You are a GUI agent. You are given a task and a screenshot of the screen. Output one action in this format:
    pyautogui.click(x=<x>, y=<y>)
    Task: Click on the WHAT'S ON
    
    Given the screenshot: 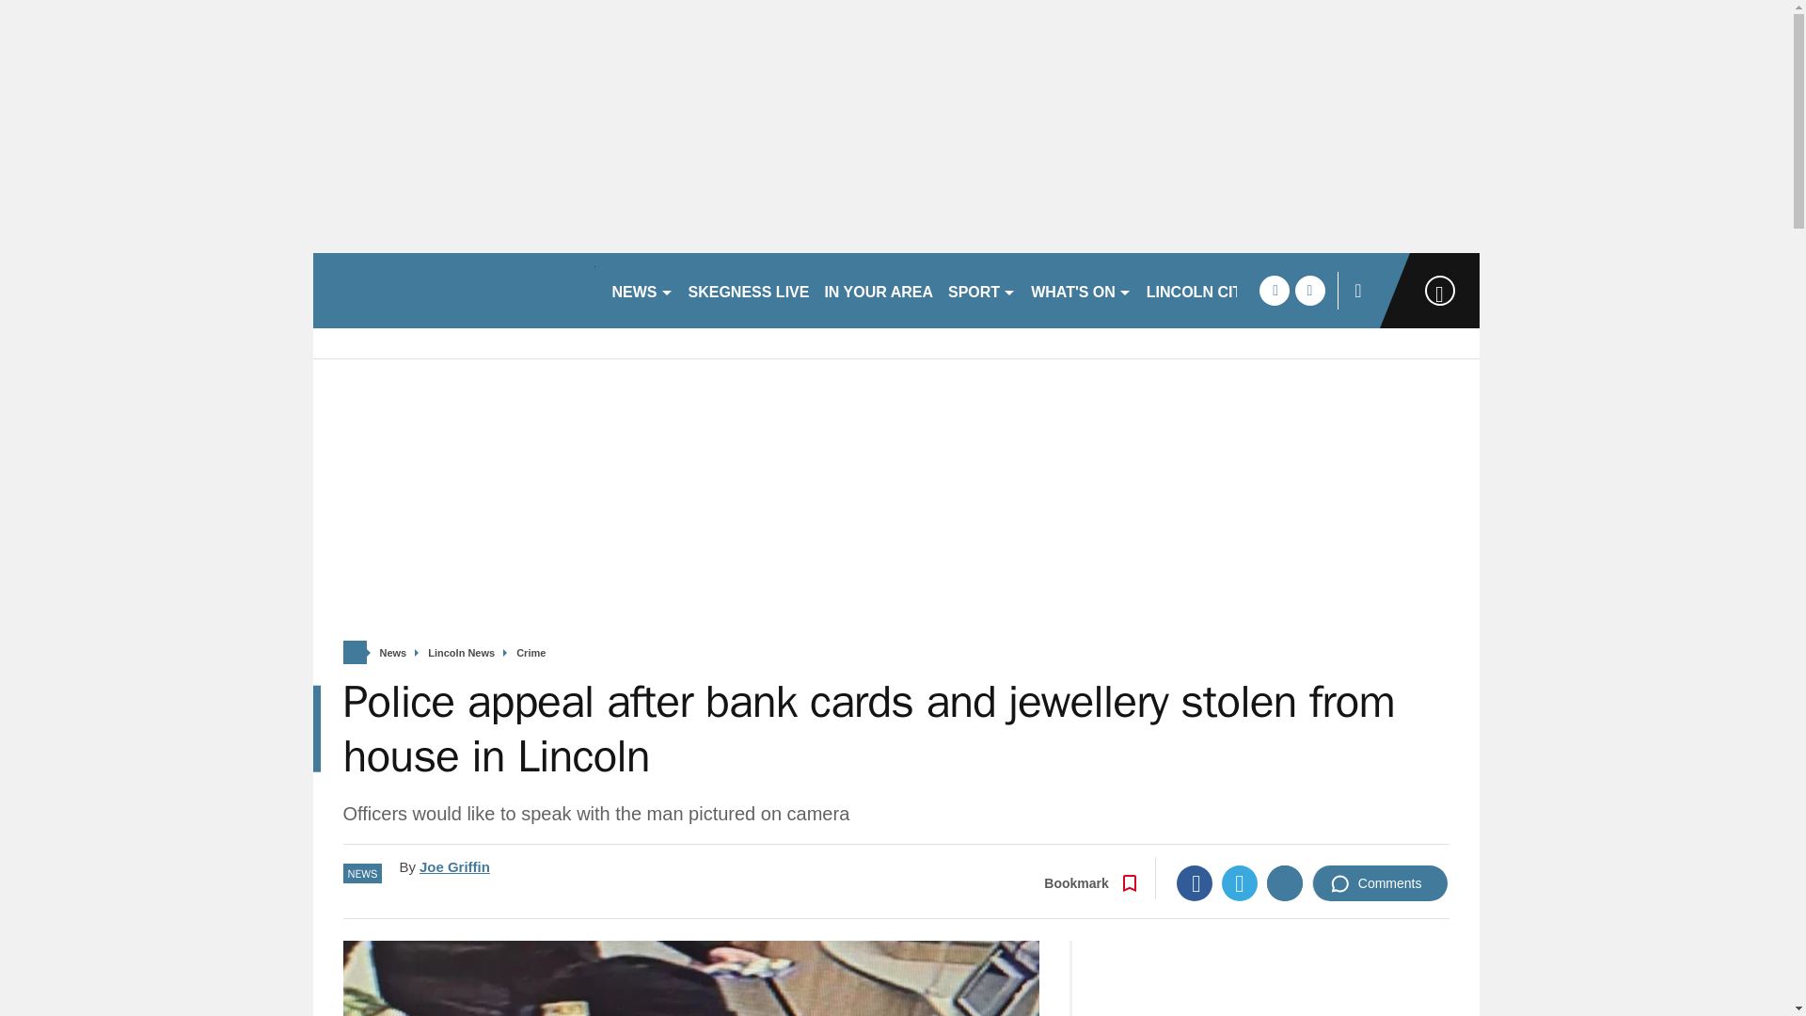 What is the action you would take?
    pyautogui.click(x=1082, y=290)
    